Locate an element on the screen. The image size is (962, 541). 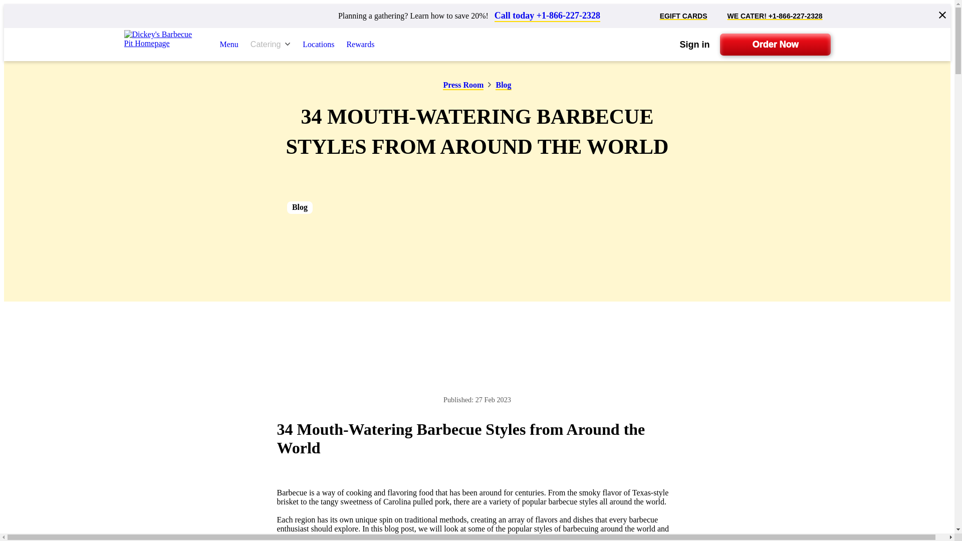
arrow-icon is located at coordinates (490, 84).